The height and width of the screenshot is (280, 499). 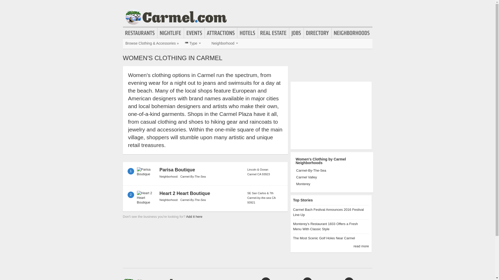 I want to click on Type, so click(x=193, y=43).